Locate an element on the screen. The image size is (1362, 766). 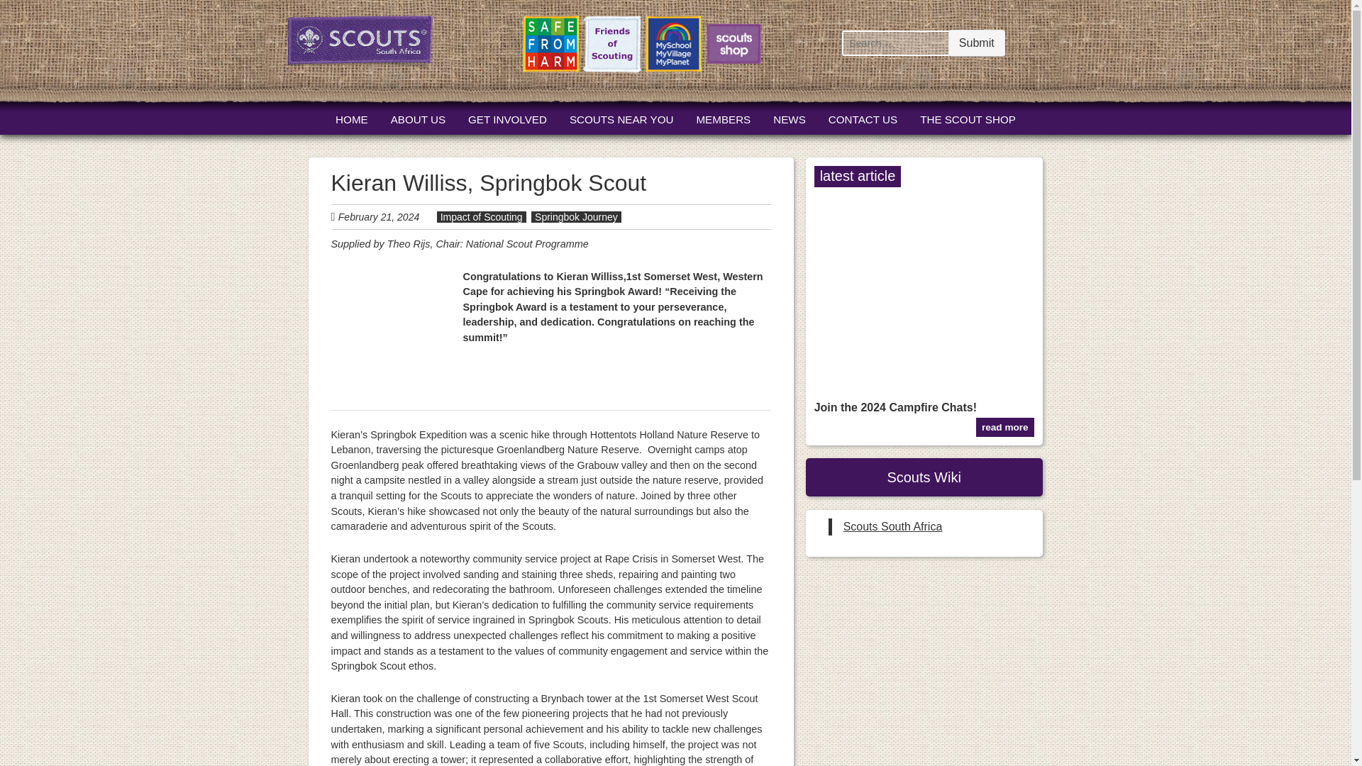
SCOUTS South Africa is located at coordinates (359, 44).